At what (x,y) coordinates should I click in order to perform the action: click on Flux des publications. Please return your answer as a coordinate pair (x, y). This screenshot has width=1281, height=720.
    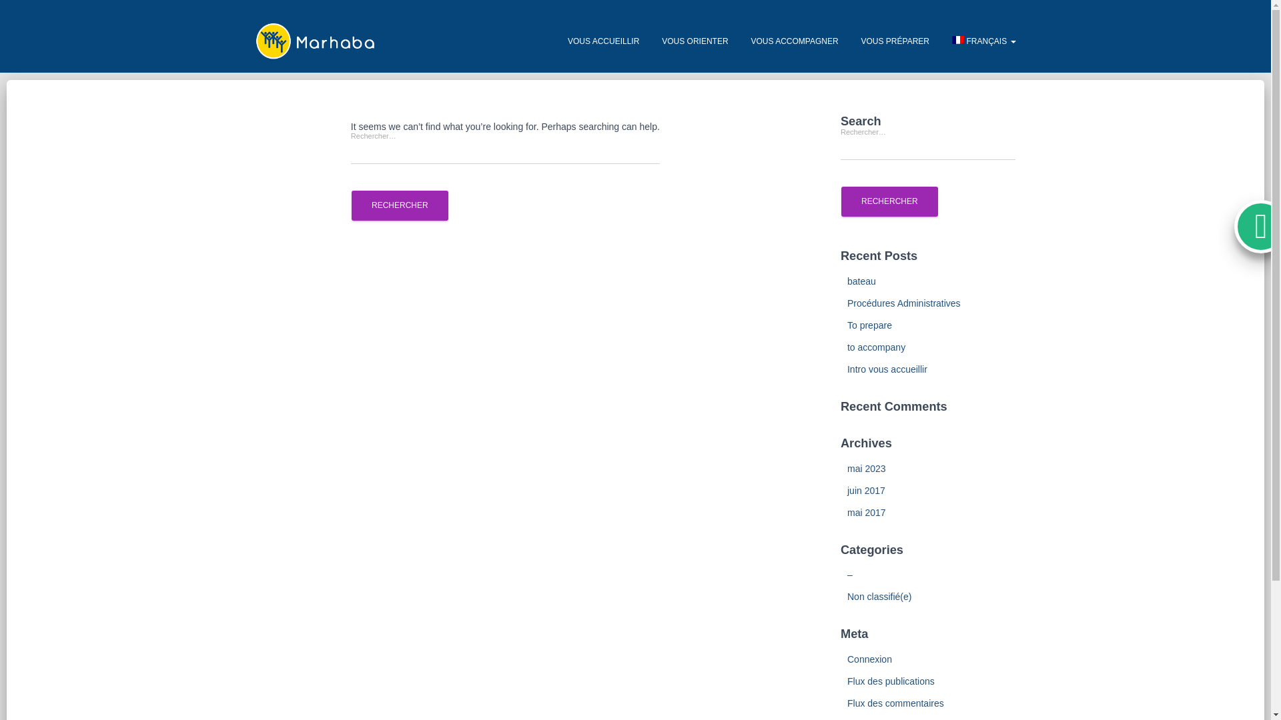
    Looking at the image, I should click on (891, 681).